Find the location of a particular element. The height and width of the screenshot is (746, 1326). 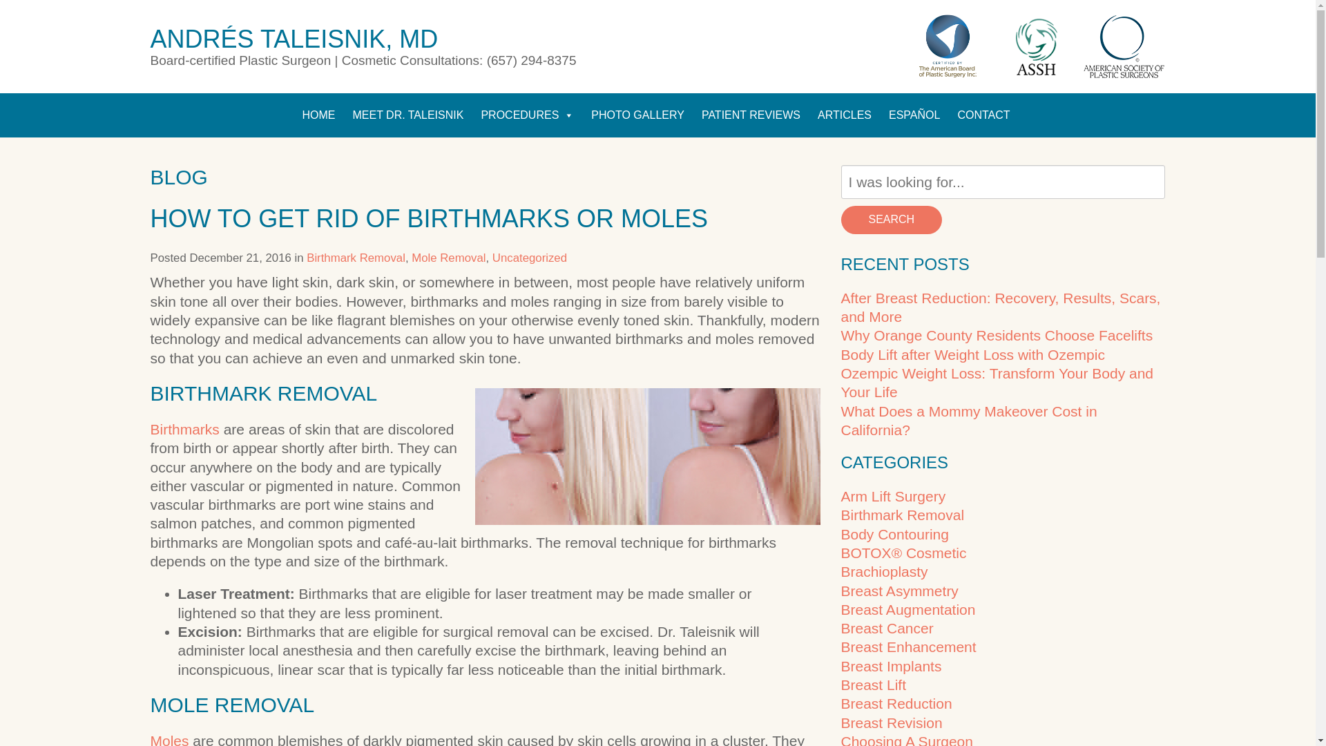

PATIENT REVIEWS is located at coordinates (751, 115).